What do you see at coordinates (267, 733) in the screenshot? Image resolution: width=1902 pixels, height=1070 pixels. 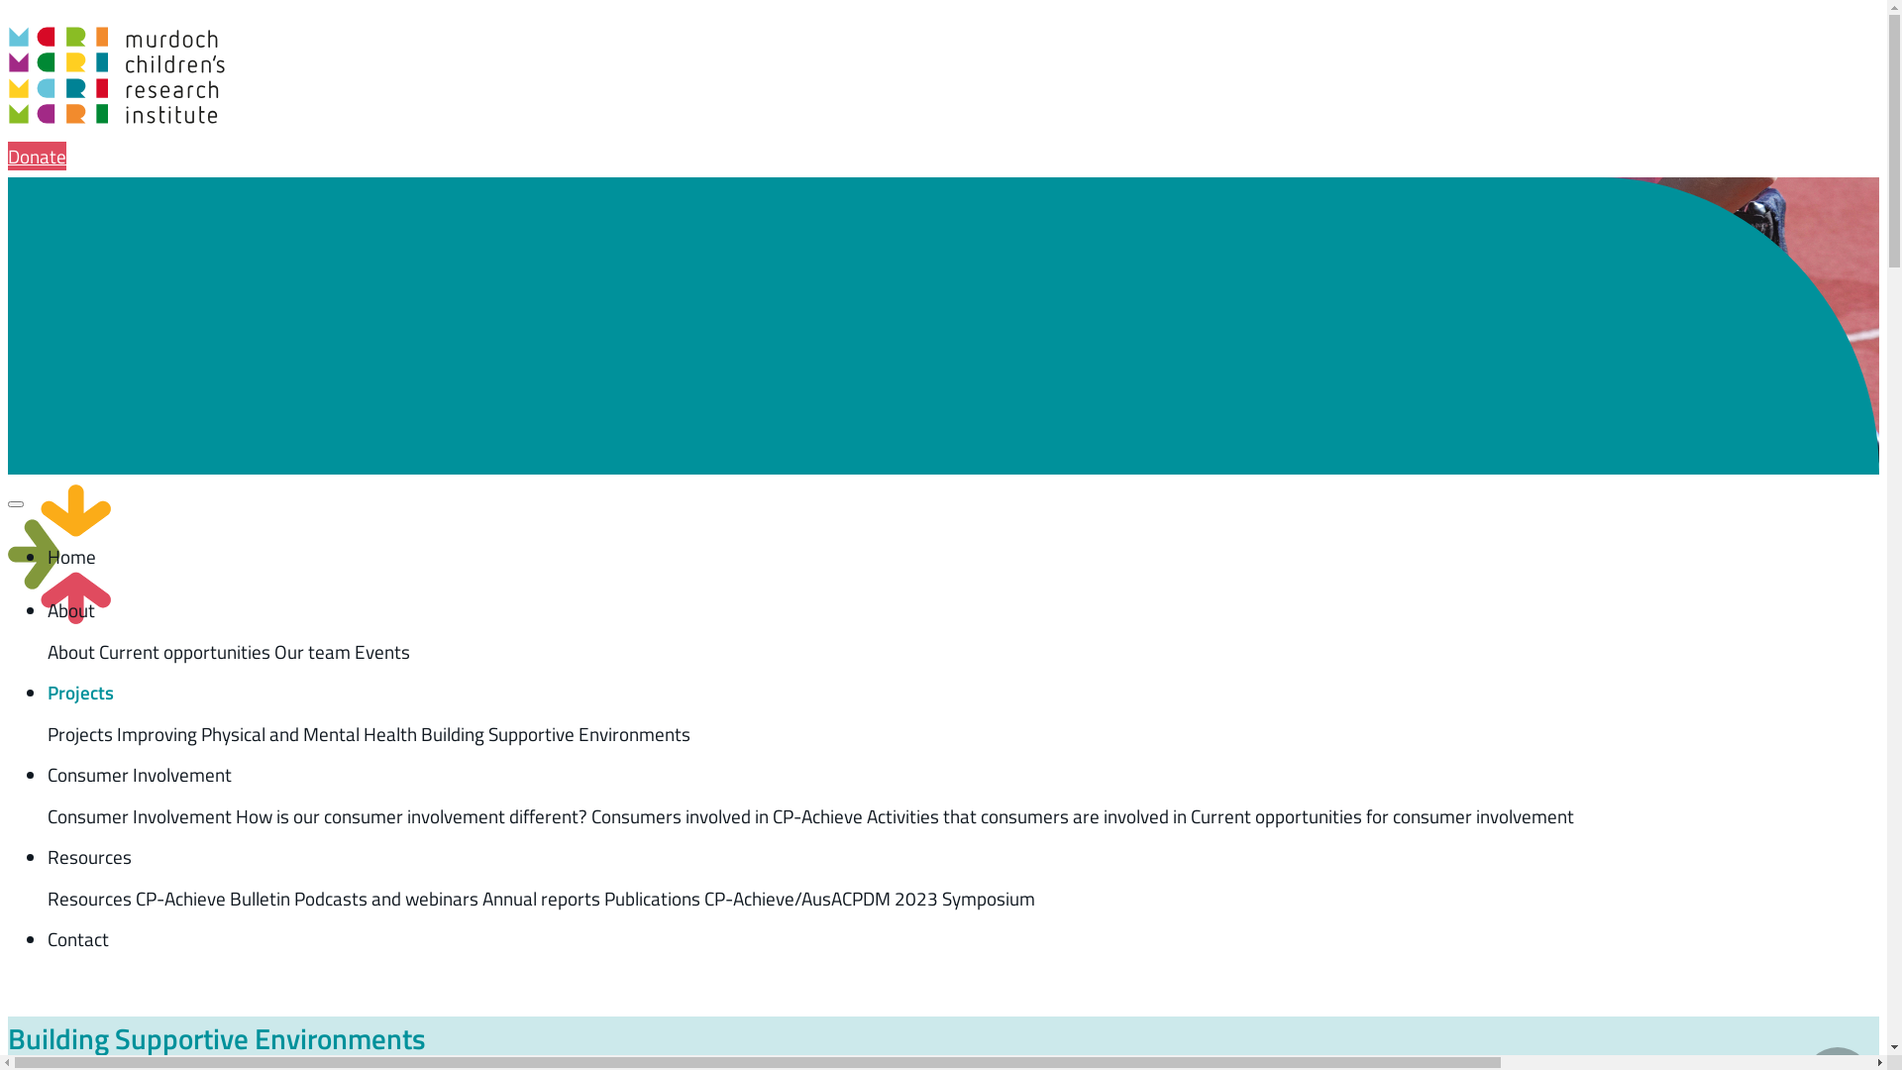 I see `Improving Physical and Mental Health` at bounding box center [267, 733].